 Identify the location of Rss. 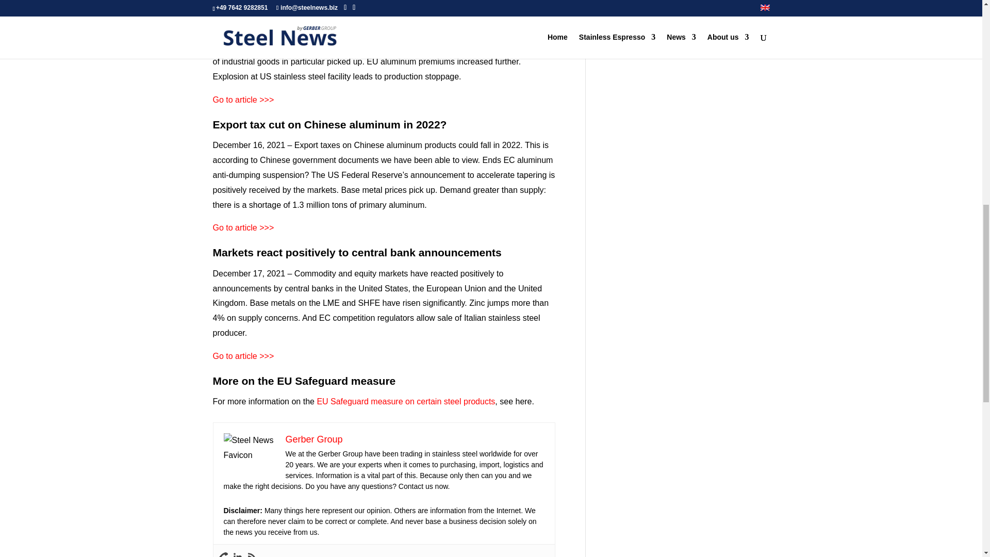
(252, 555).